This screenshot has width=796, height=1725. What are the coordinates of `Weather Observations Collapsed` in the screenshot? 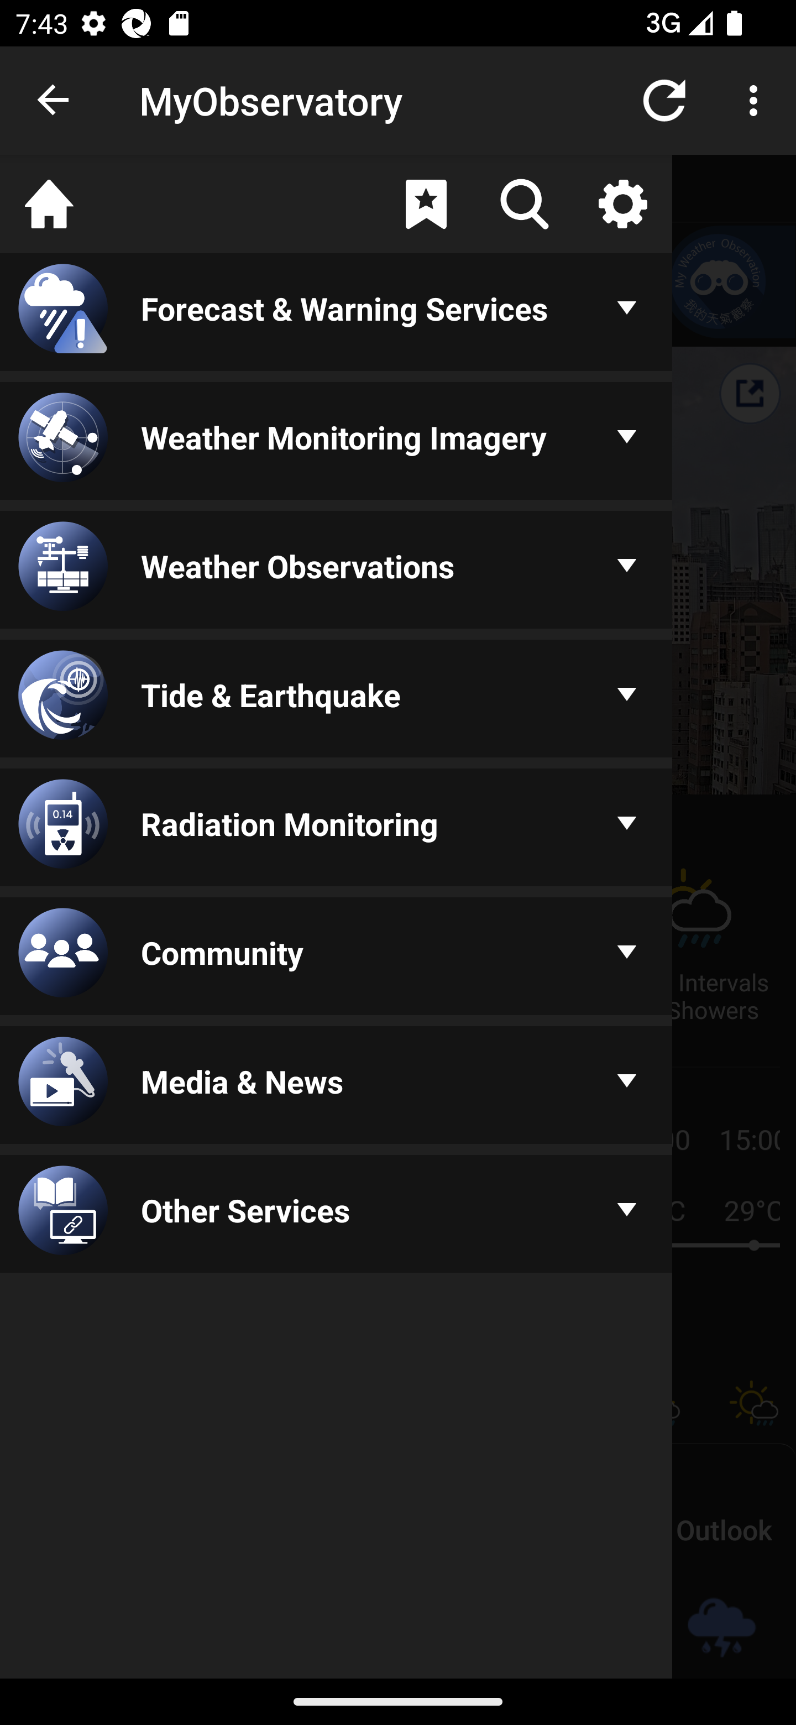 It's located at (336, 571).